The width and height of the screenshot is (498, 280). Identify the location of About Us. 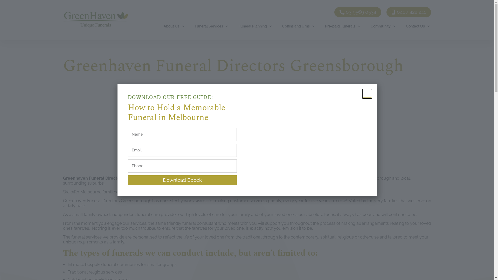
(191, 13).